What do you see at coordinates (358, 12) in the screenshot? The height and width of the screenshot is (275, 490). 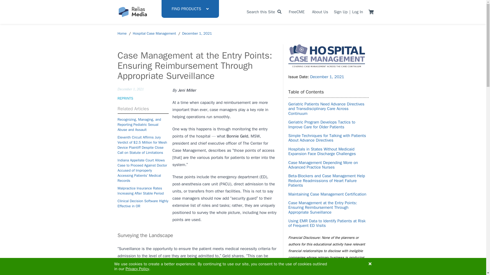 I see `Log In` at bounding box center [358, 12].